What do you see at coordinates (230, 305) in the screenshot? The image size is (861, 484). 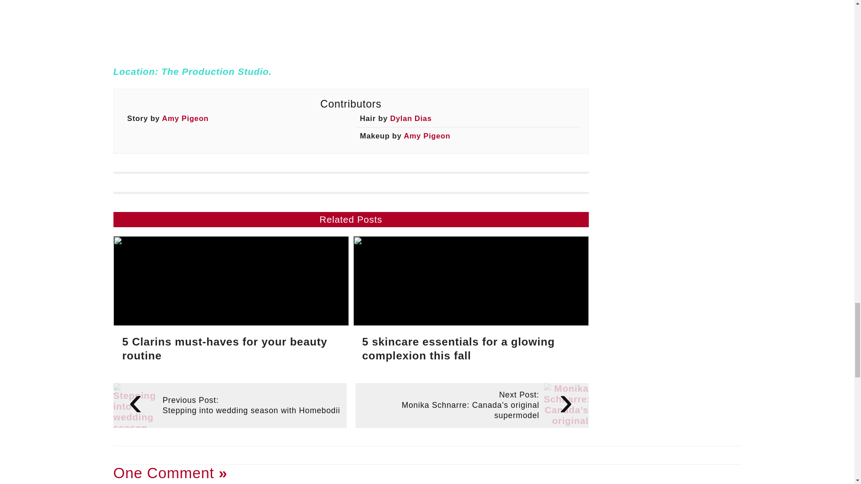 I see `5 Clarins must-haves for your beauty routine` at bounding box center [230, 305].